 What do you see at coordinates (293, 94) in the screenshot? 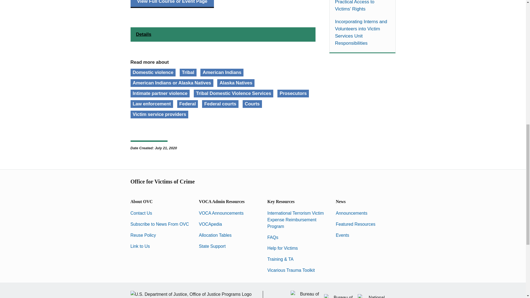
I see `Prosecutors` at bounding box center [293, 94].